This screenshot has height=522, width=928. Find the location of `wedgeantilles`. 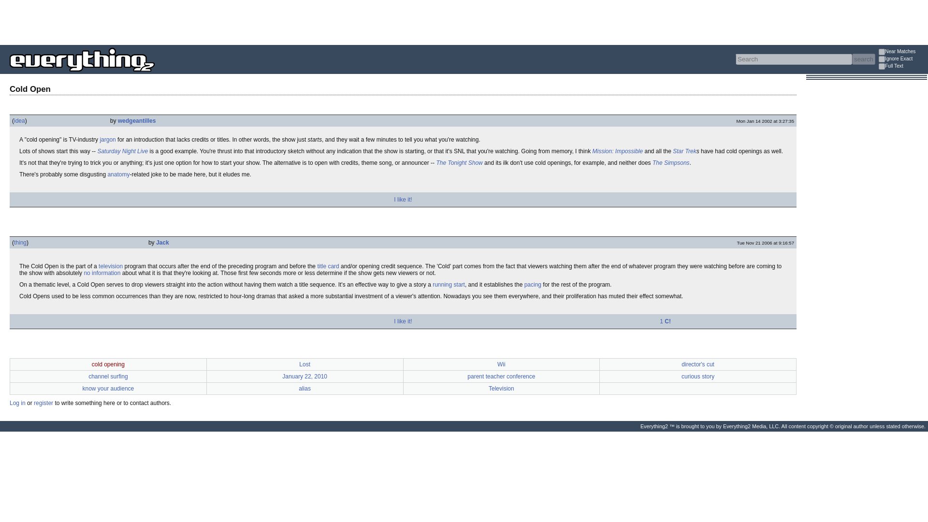

wedgeantilles is located at coordinates (136, 121).